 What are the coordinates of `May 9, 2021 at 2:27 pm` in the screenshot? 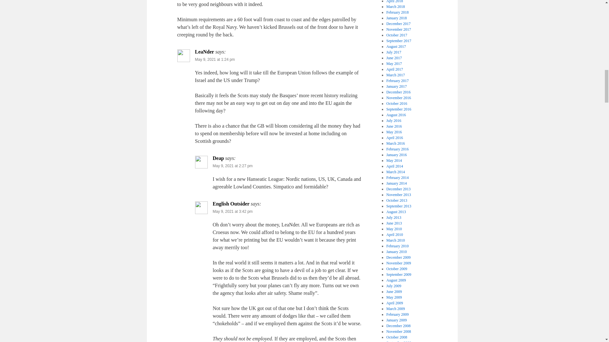 It's located at (232, 166).